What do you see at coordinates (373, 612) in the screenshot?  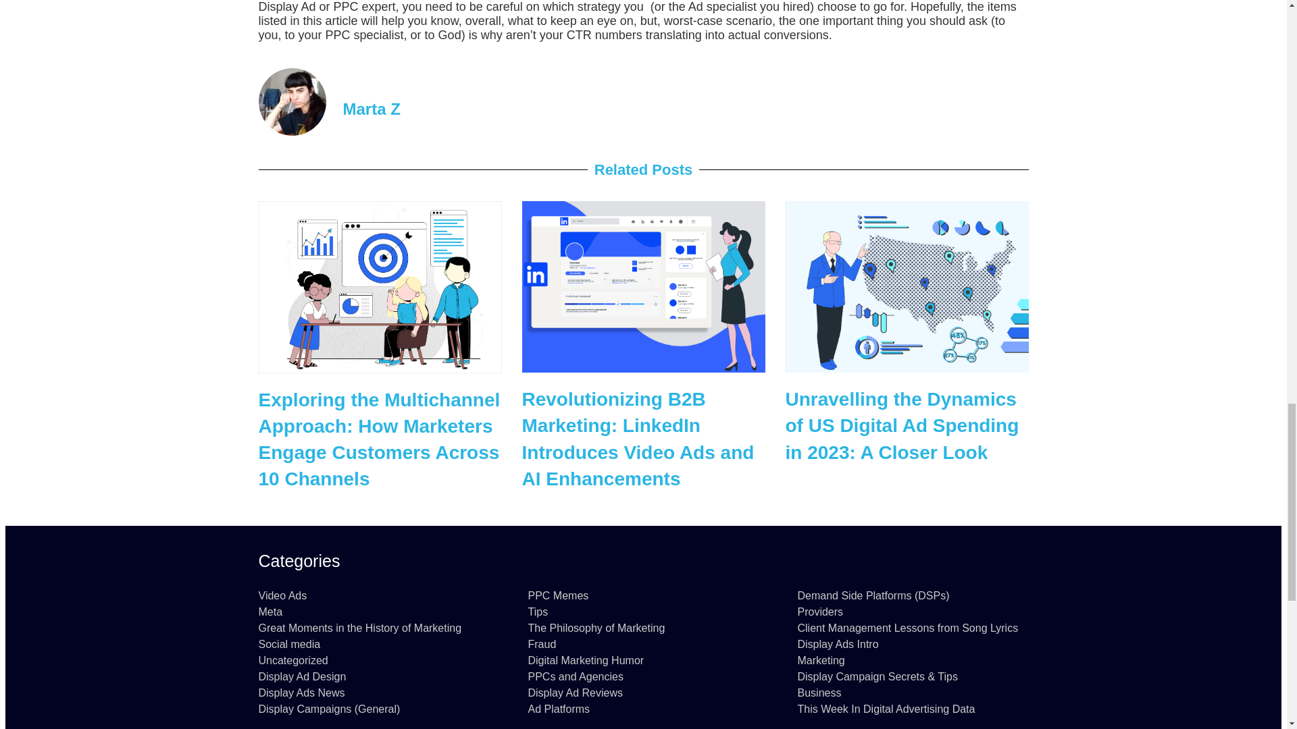 I see `Meta` at bounding box center [373, 612].